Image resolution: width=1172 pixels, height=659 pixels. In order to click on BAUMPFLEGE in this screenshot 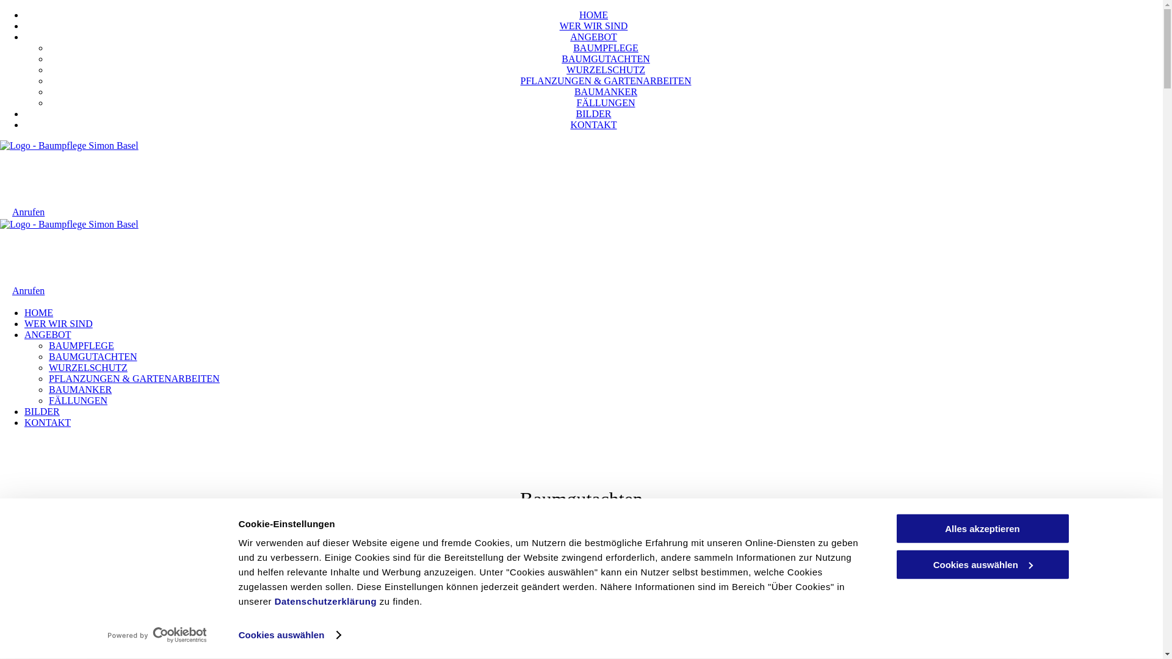, I will do `click(606, 48)`.